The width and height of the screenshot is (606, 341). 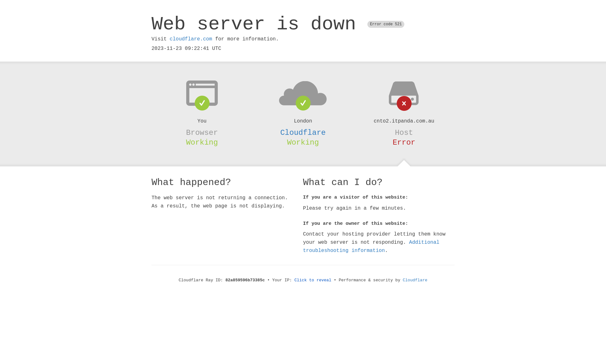 I want to click on Cloudflare, so click(x=415, y=280).